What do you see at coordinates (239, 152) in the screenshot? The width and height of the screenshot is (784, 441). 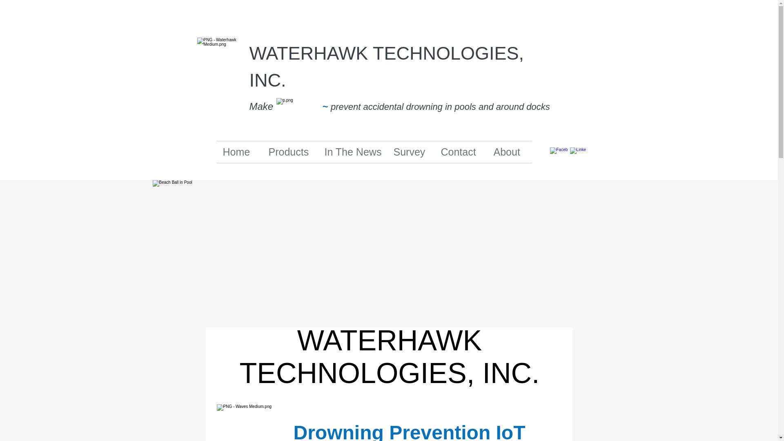 I see `Home` at bounding box center [239, 152].